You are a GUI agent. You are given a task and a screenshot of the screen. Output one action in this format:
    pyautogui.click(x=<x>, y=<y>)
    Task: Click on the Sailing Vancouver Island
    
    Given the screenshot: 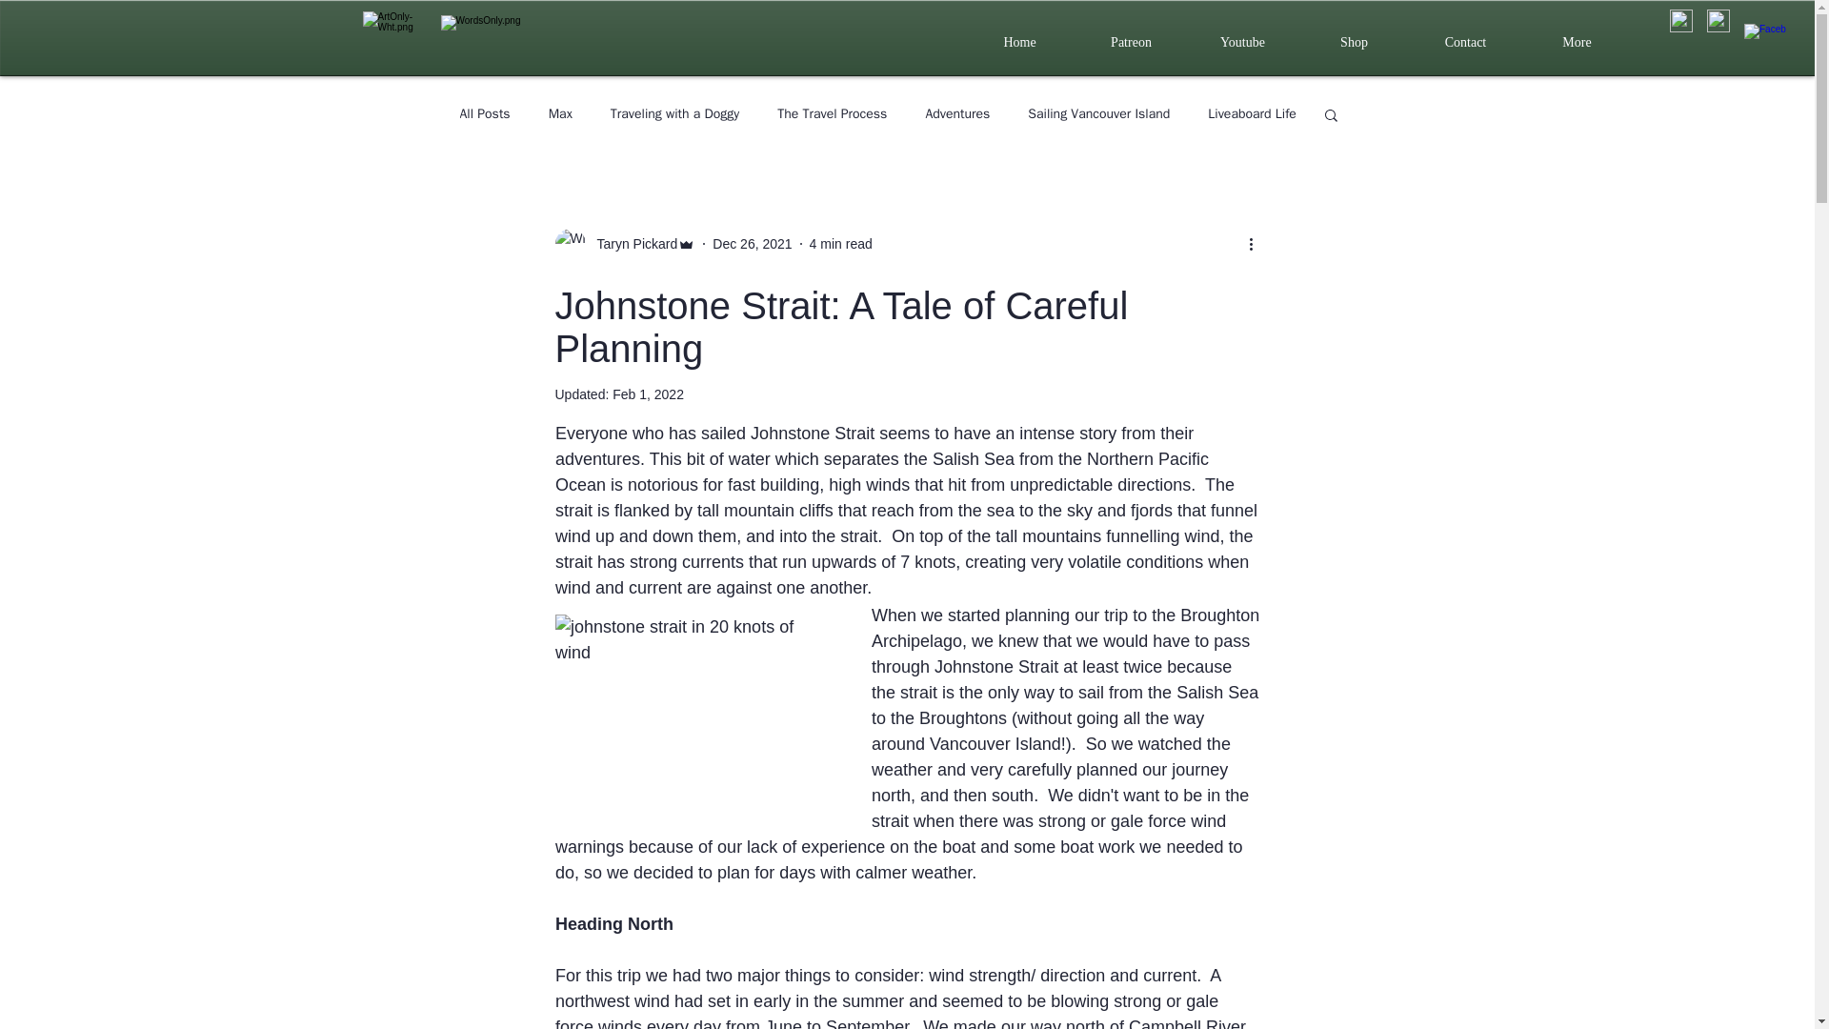 What is the action you would take?
    pyautogui.click(x=1099, y=114)
    